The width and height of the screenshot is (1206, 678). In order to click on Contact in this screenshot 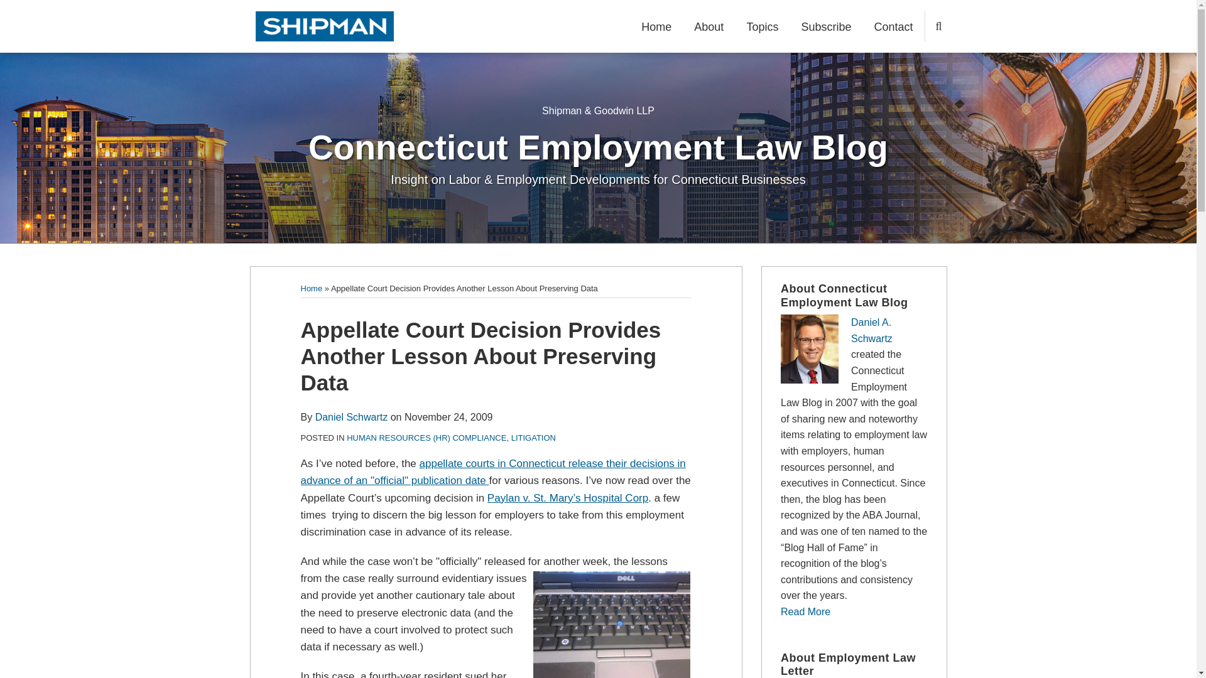, I will do `click(893, 27)`.